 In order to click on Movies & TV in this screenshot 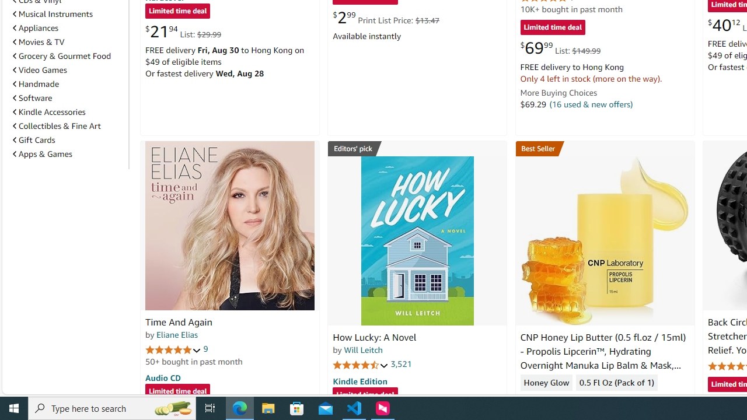, I will do `click(68, 42)`.